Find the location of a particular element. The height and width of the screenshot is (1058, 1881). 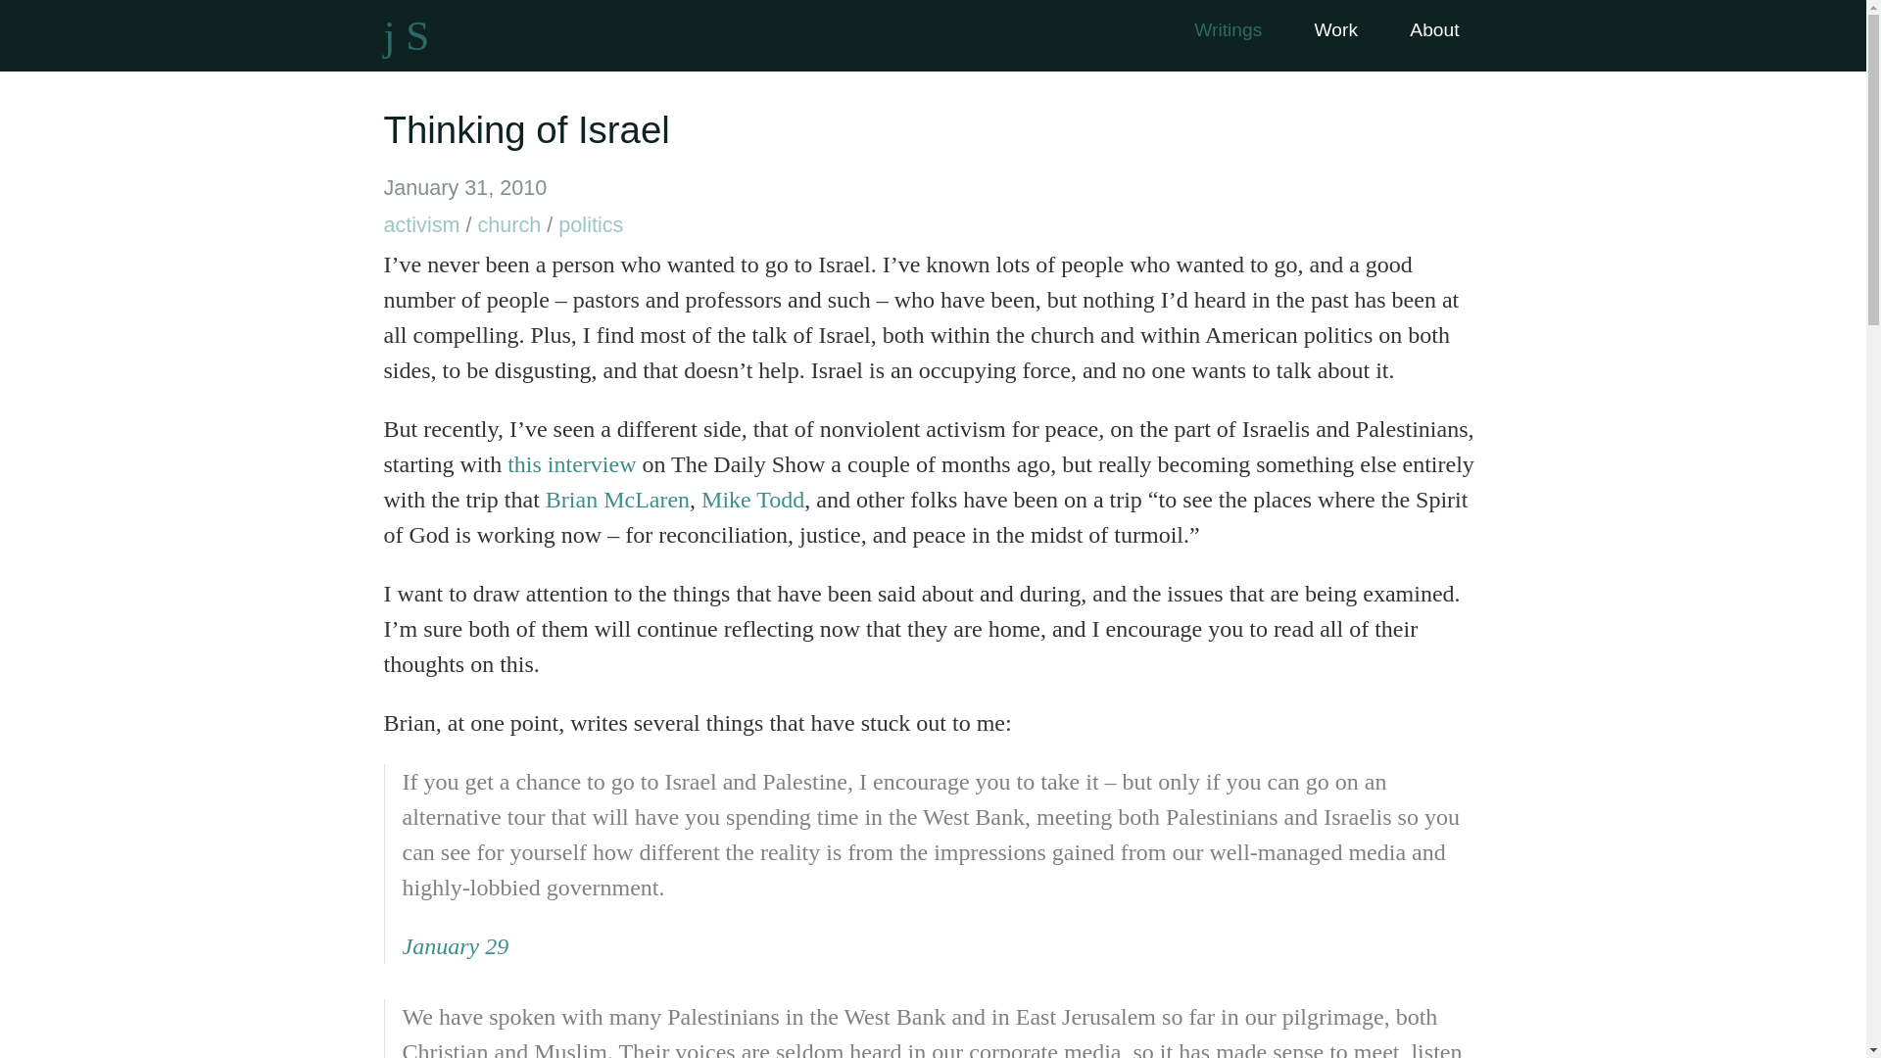

church is located at coordinates (509, 224).